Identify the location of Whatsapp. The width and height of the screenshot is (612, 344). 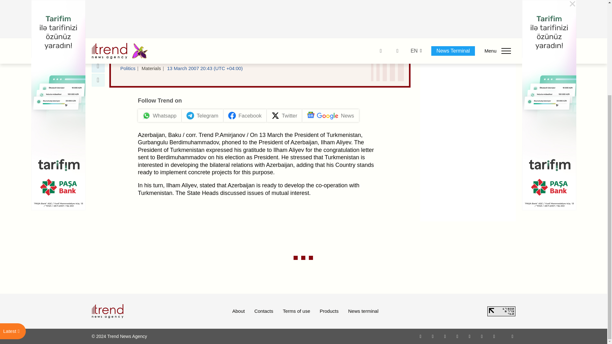
(421, 336).